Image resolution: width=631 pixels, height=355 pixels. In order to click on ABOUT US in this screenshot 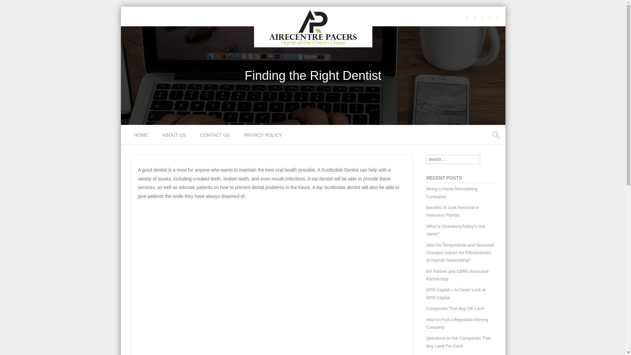, I will do `click(175, 135)`.